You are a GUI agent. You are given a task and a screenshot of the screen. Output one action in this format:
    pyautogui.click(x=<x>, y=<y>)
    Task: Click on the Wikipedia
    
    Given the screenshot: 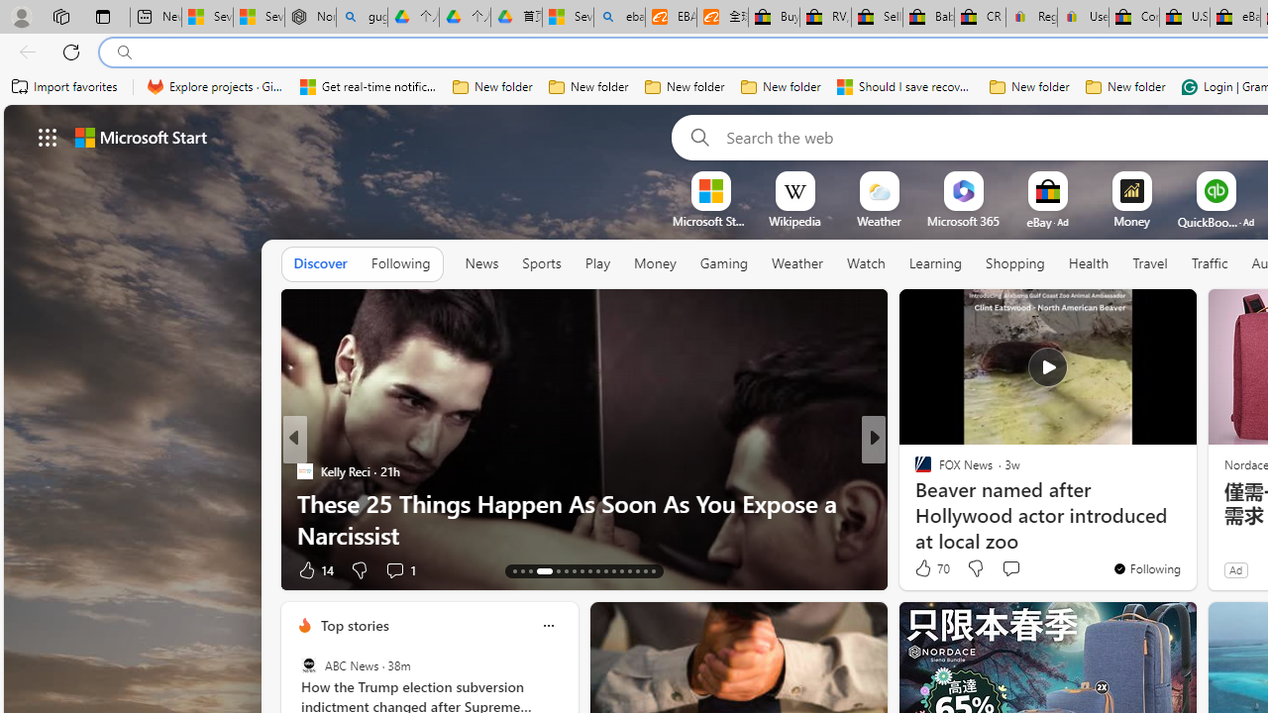 What is the action you would take?
    pyautogui.click(x=794, y=221)
    